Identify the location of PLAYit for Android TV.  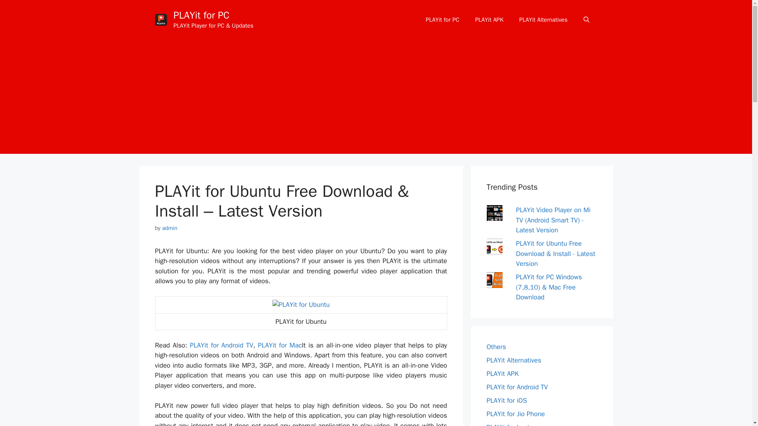
(517, 387).